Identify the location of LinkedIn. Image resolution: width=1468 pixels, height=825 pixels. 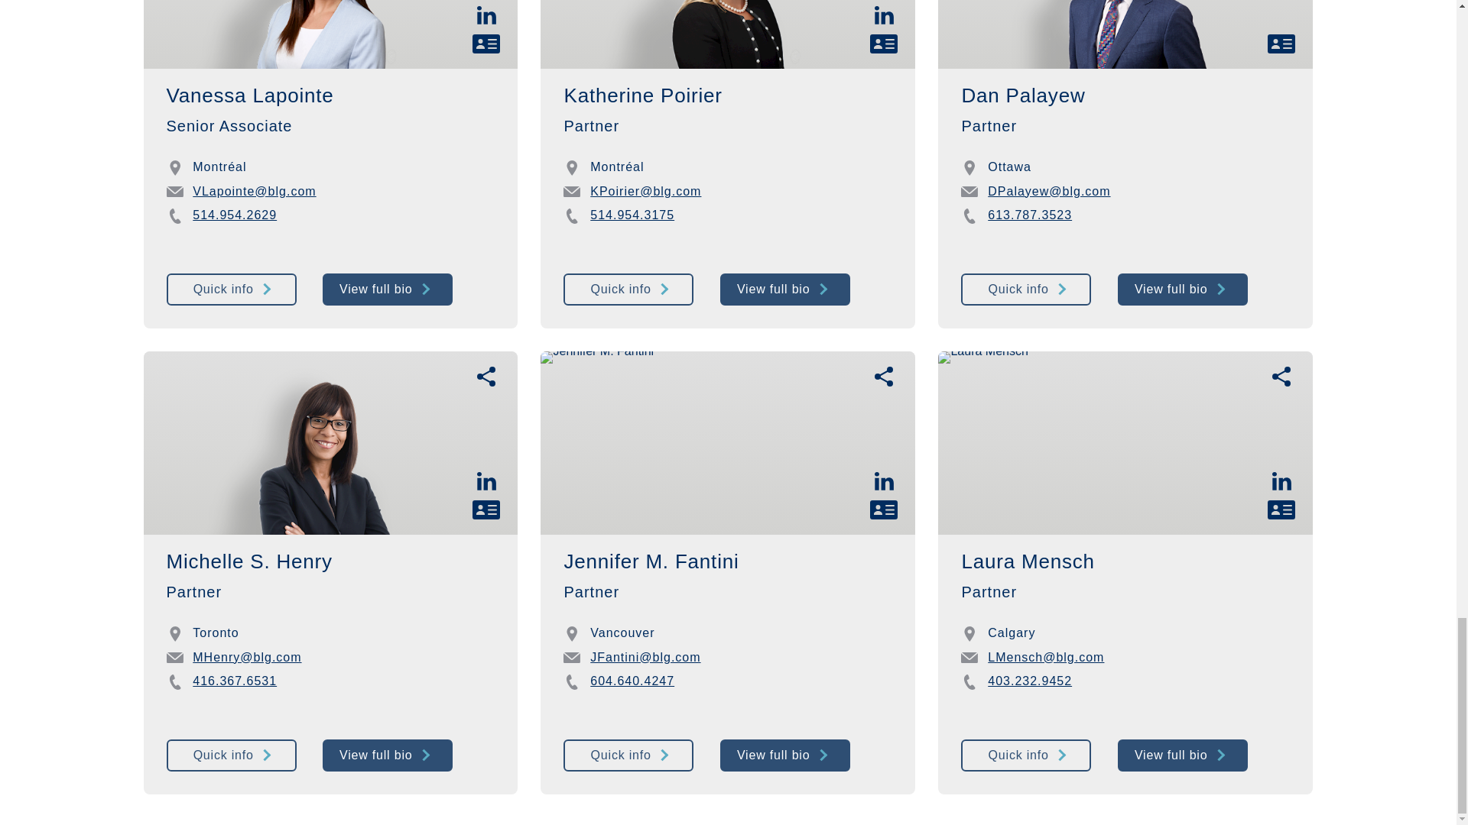
(486, 481).